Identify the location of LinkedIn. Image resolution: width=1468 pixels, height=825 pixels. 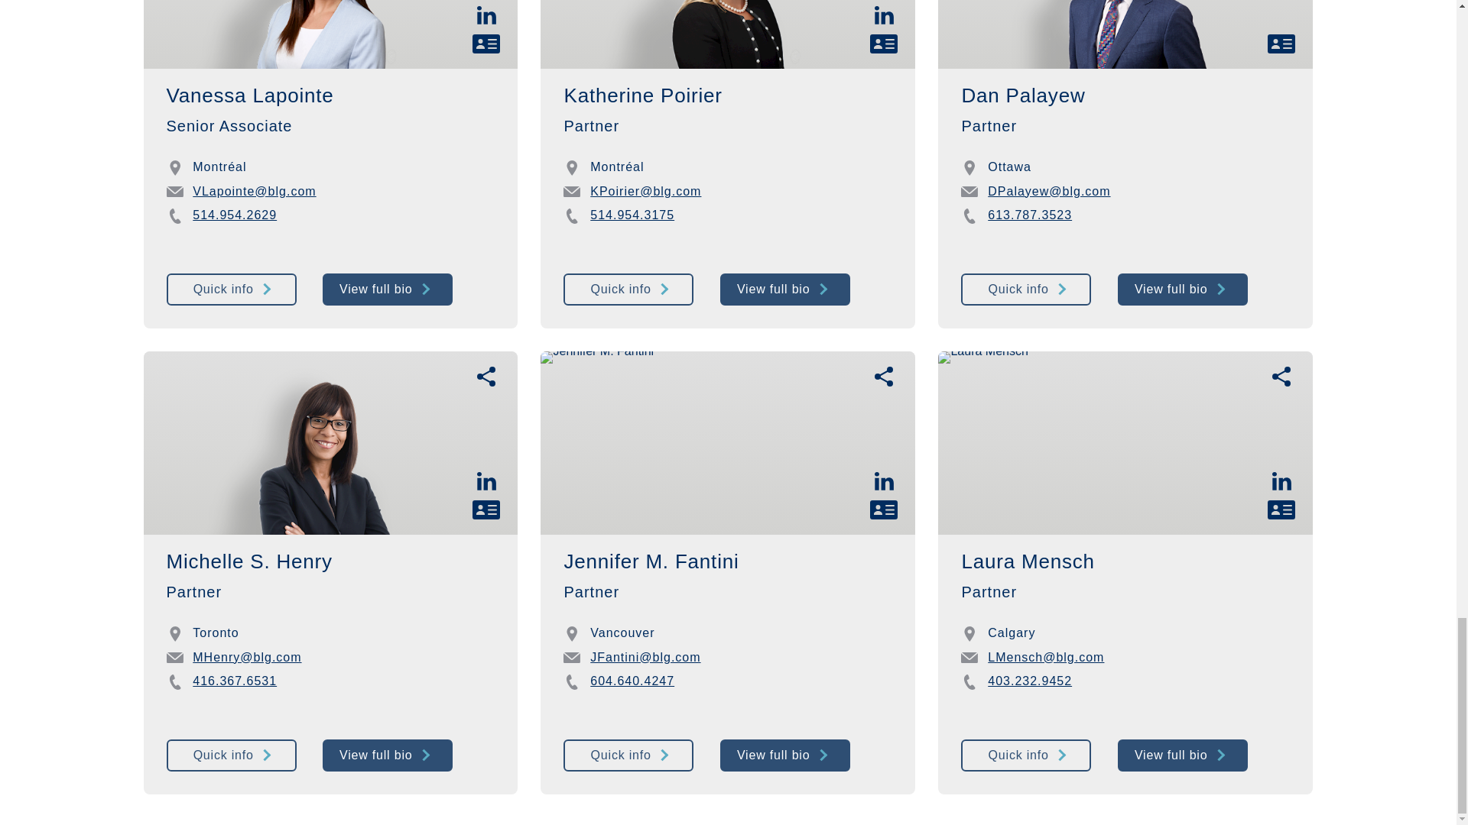
(486, 481).